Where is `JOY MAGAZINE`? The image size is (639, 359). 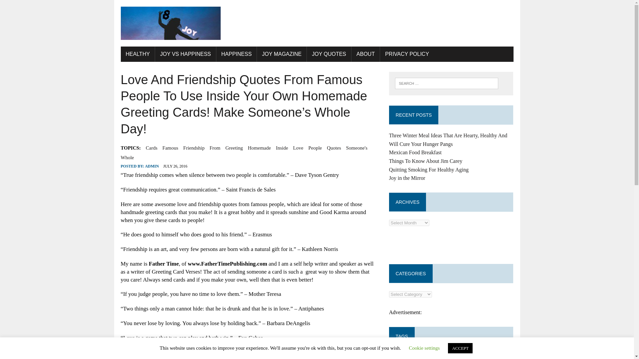
JOY MAGAZINE is located at coordinates (282, 54).